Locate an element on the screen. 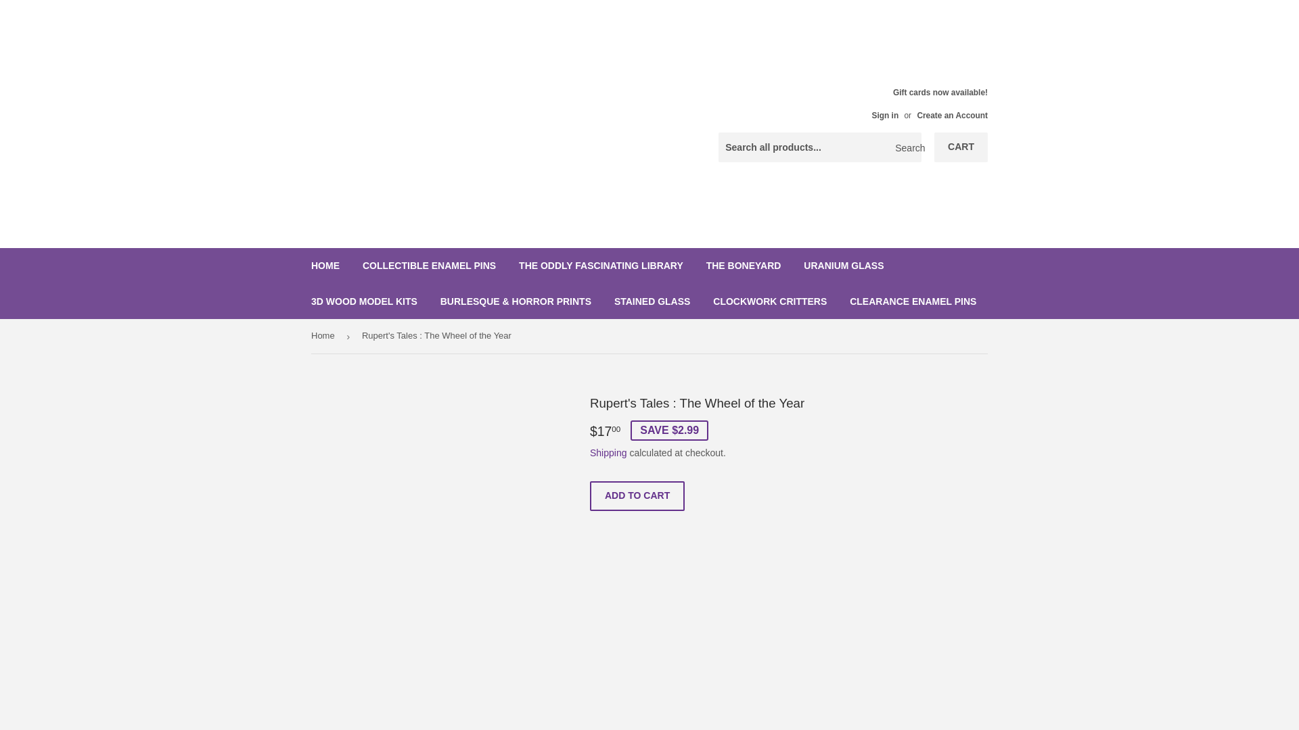 The width and height of the screenshot is (1299, 730). ADD TO CART is located at coordinates (637, 496).